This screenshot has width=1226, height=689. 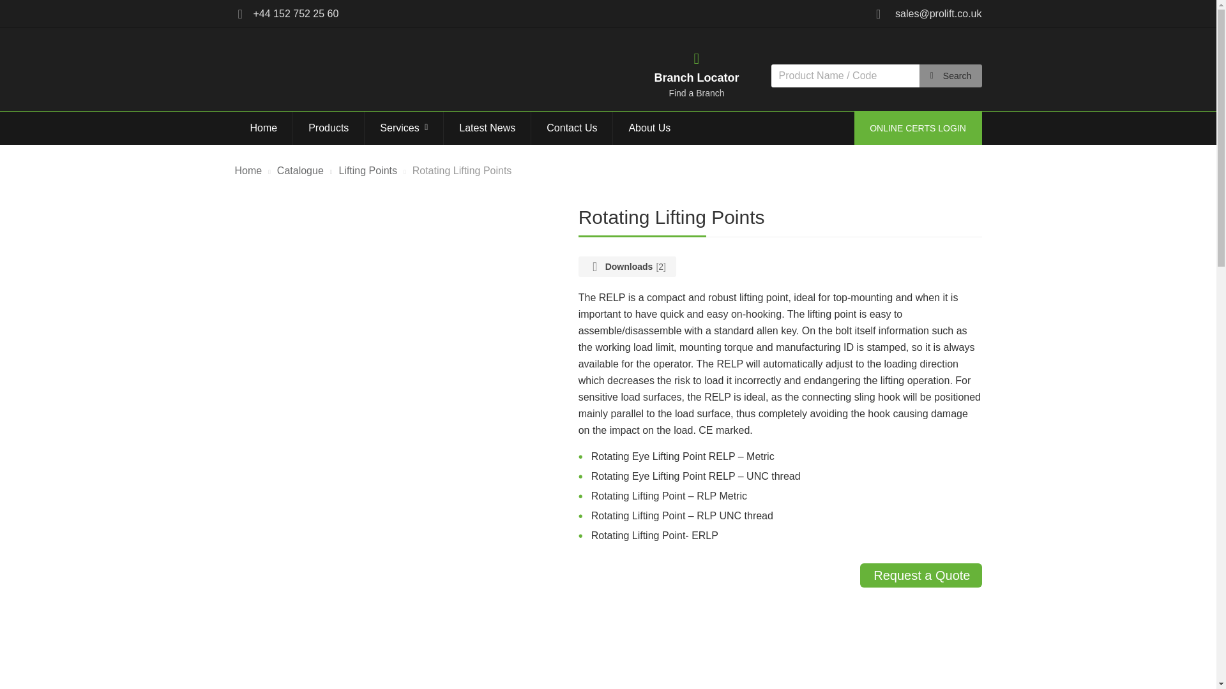 What do you see at coordinates (1067, 76) in the screenshot?
I see `Search` at bounding box center [1067, 76].